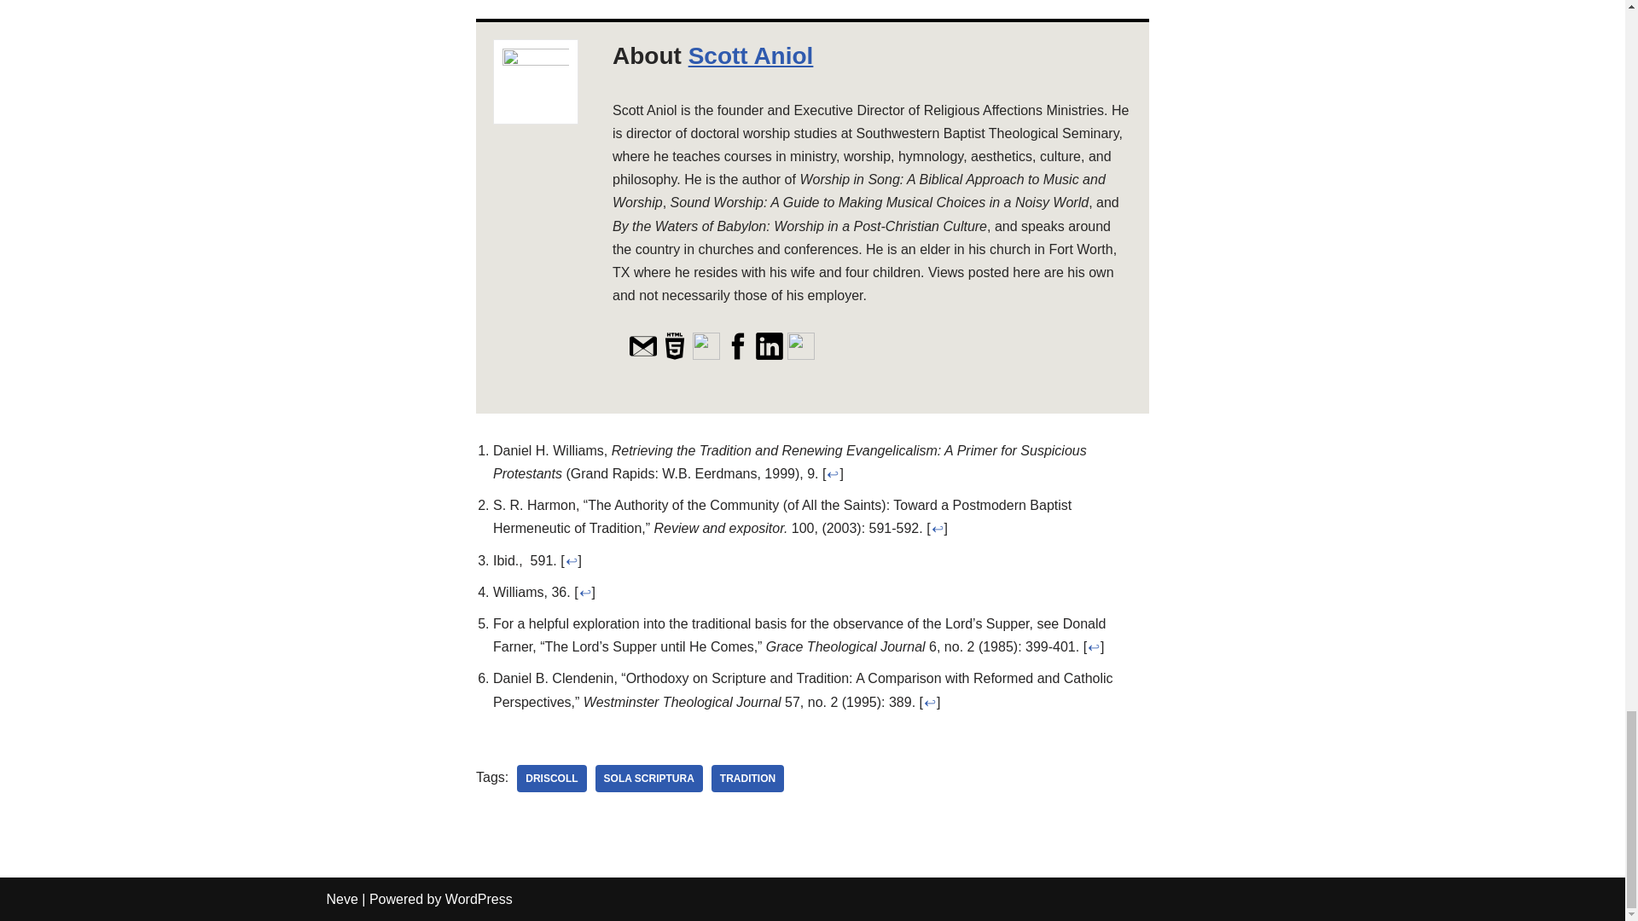 The image size is (1638, 921). What do you see at coordinates (642, 356) in the screenshot?
I see `Send Scott Aniol Mail` at bounding box center [642, 356].